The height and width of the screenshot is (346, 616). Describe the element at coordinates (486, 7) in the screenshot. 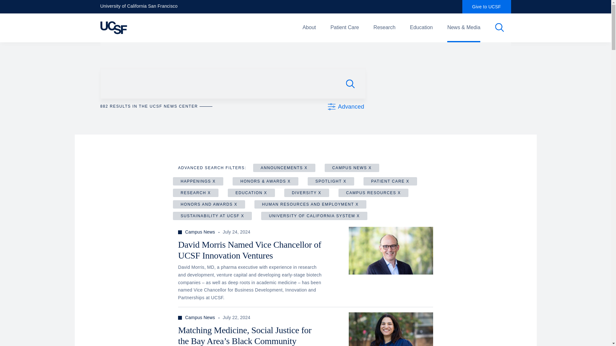

I see `Give to UCSF` at that location.